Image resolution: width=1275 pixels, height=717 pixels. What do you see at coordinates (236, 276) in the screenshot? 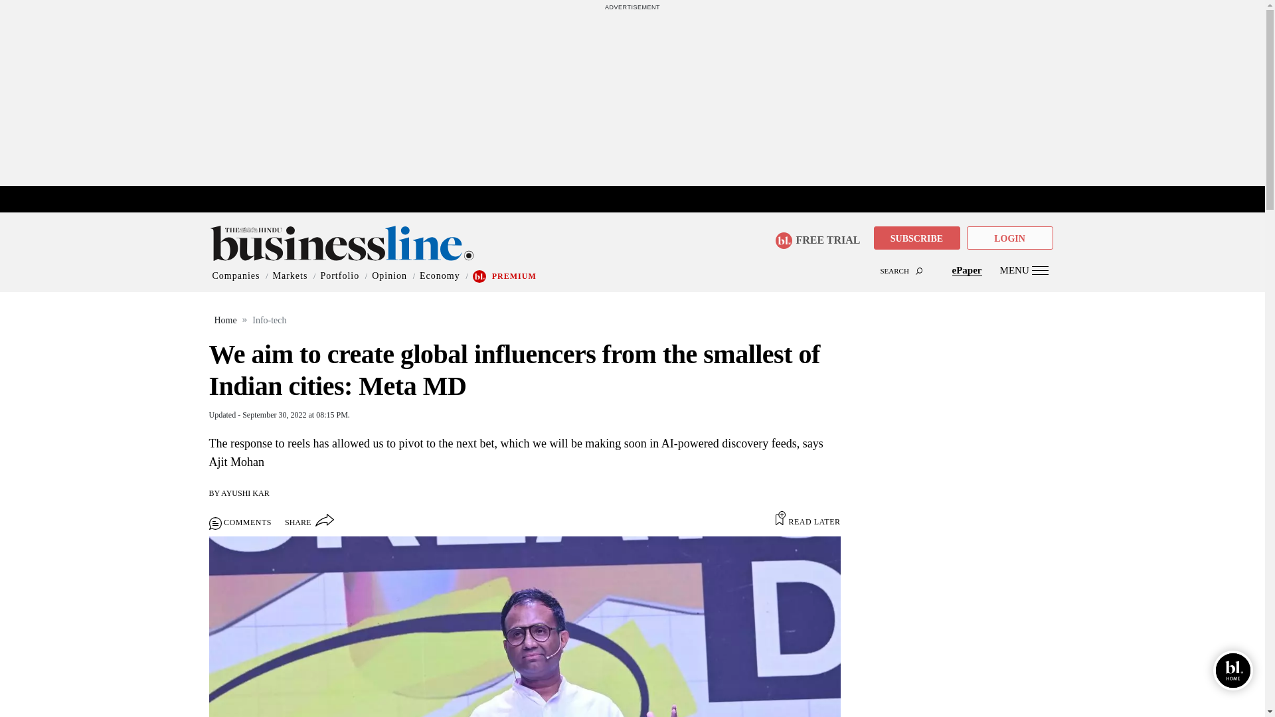
I see `Companies` at bounding box center [236, 276].